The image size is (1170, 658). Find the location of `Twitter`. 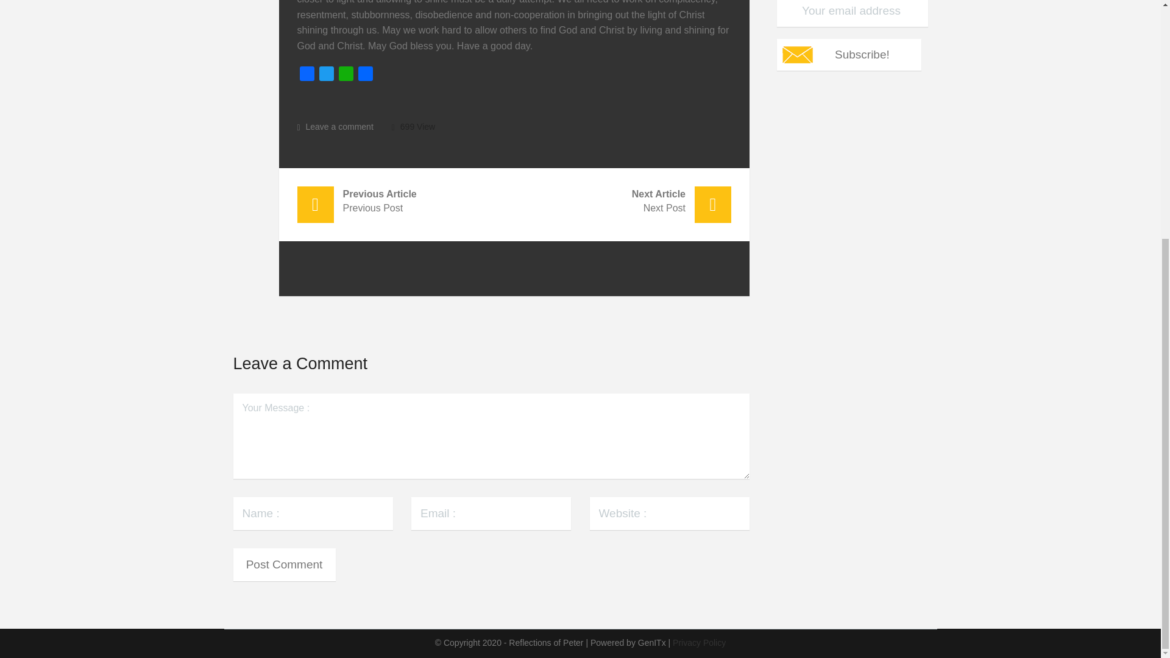

Twitter is located at coordinates (307, 76).